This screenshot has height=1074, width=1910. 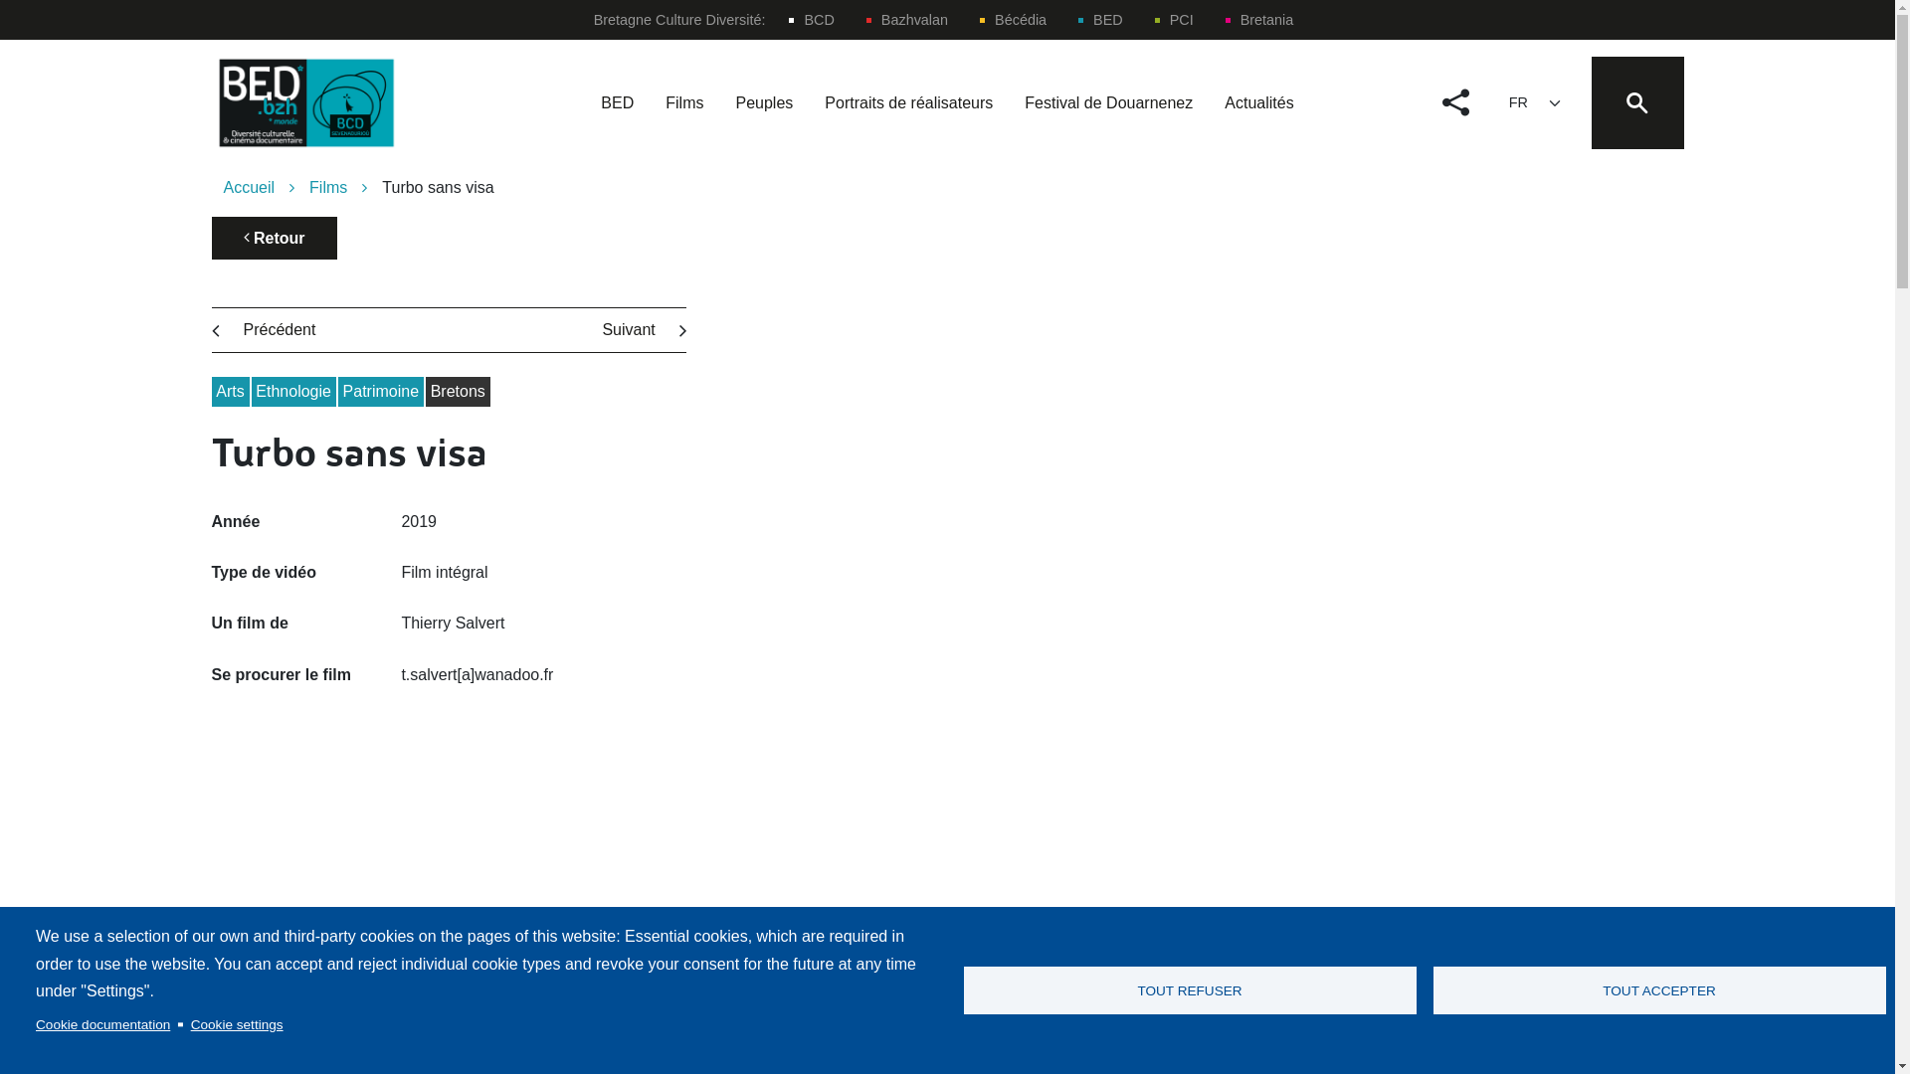 I want to click on Suivant, so click(x=629, y=330).